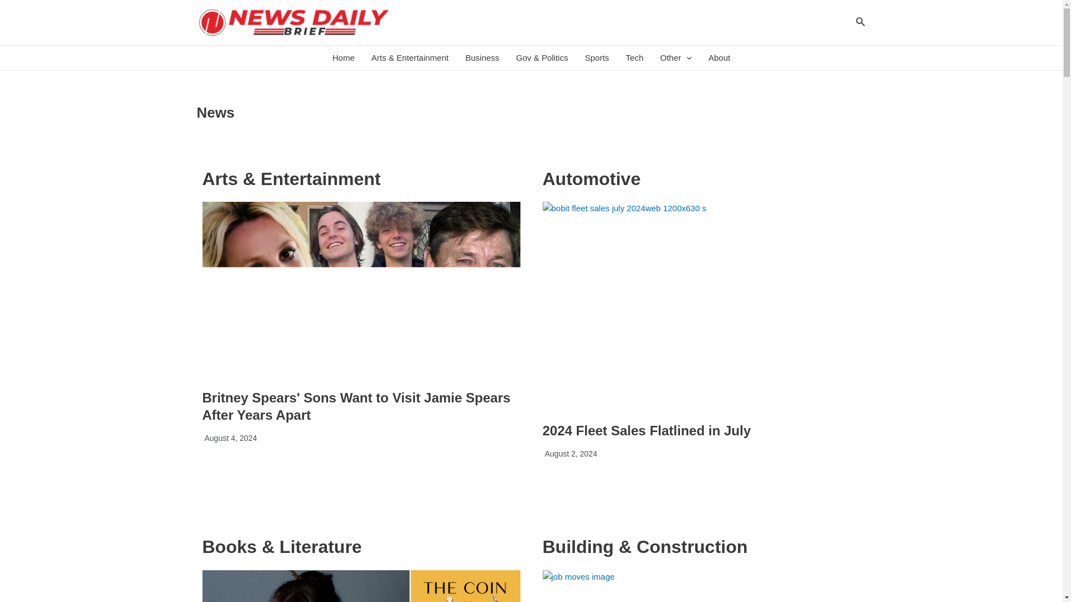 The width and height of the screenshot is (1071, 602). What do you see at coordinates (676, 58) in the screenshot?
I see `Other` at bounding box center [676, 58].